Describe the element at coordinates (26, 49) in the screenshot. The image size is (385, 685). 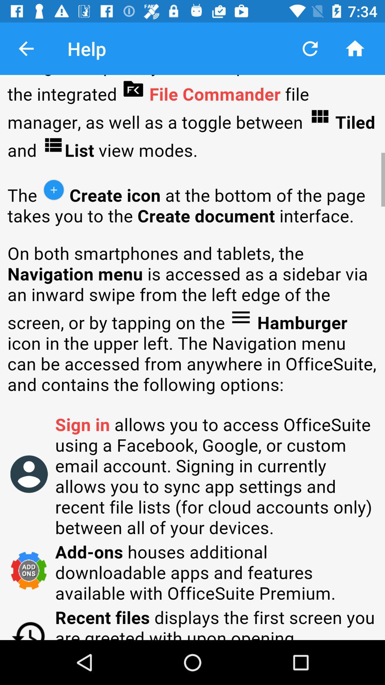
I see `go to previous` at that location.